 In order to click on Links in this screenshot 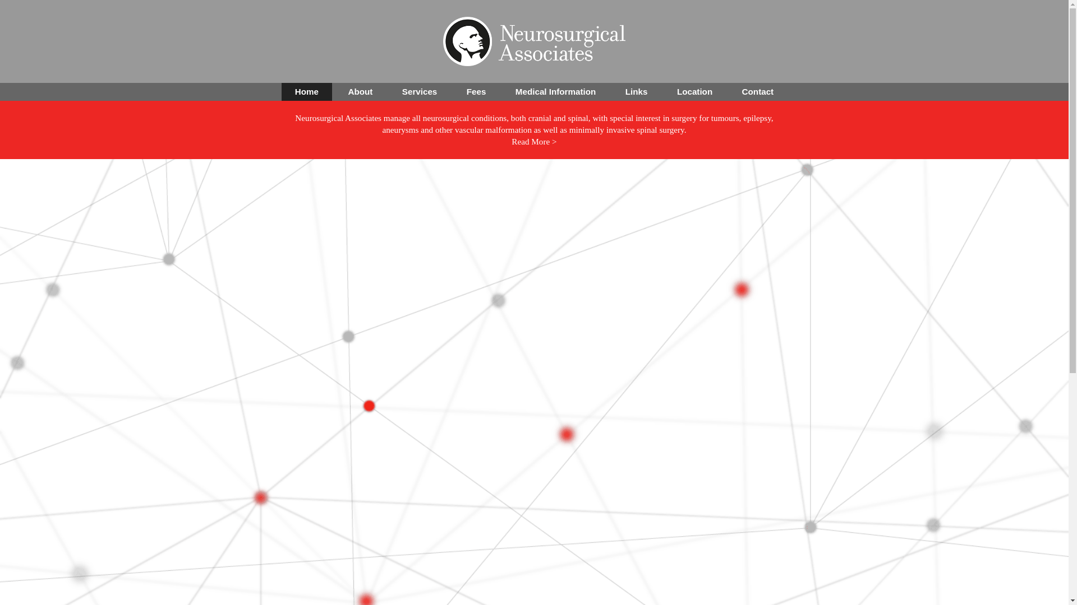, I will do `click(637, 92)`.